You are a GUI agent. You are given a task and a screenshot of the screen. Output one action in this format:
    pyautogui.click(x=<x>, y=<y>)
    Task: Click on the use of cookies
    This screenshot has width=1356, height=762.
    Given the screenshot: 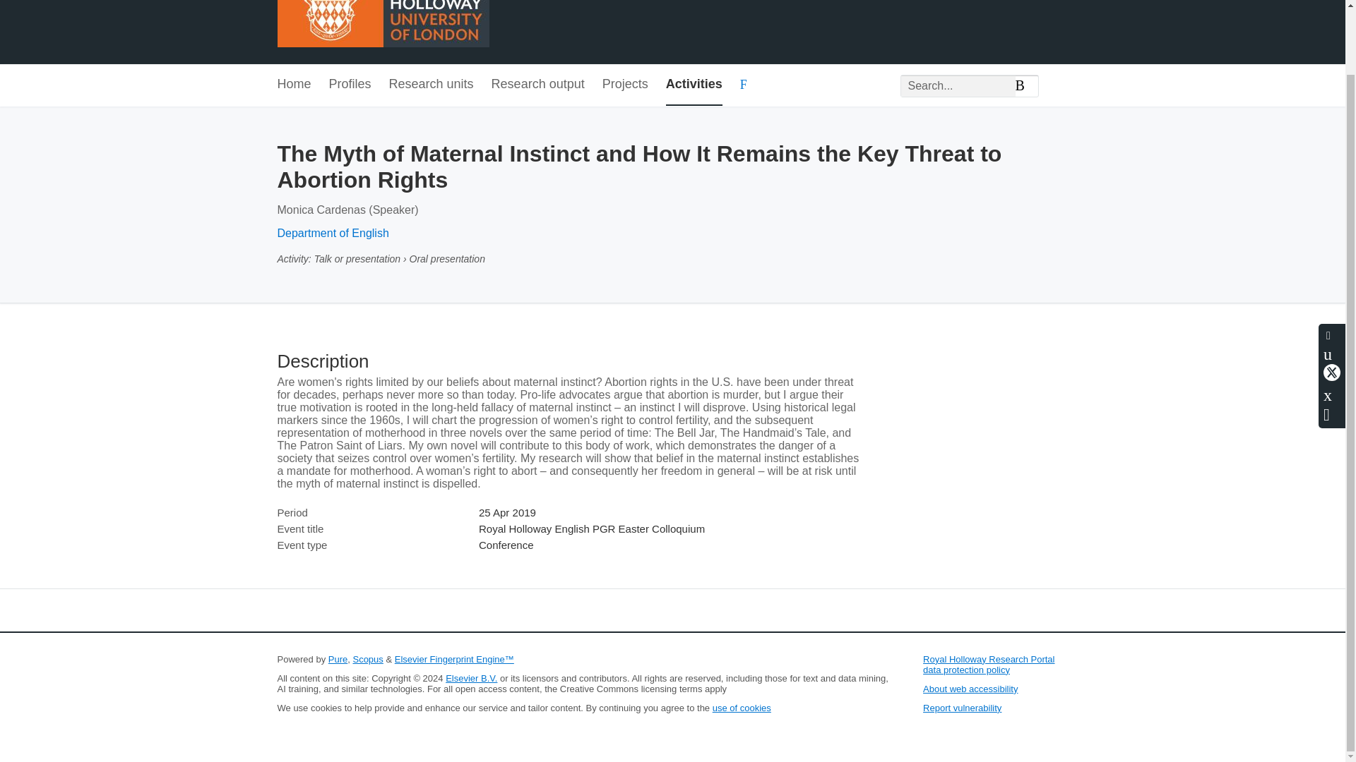 What is the action you would take?
    pyautogui.click(x=742, y=707)
    